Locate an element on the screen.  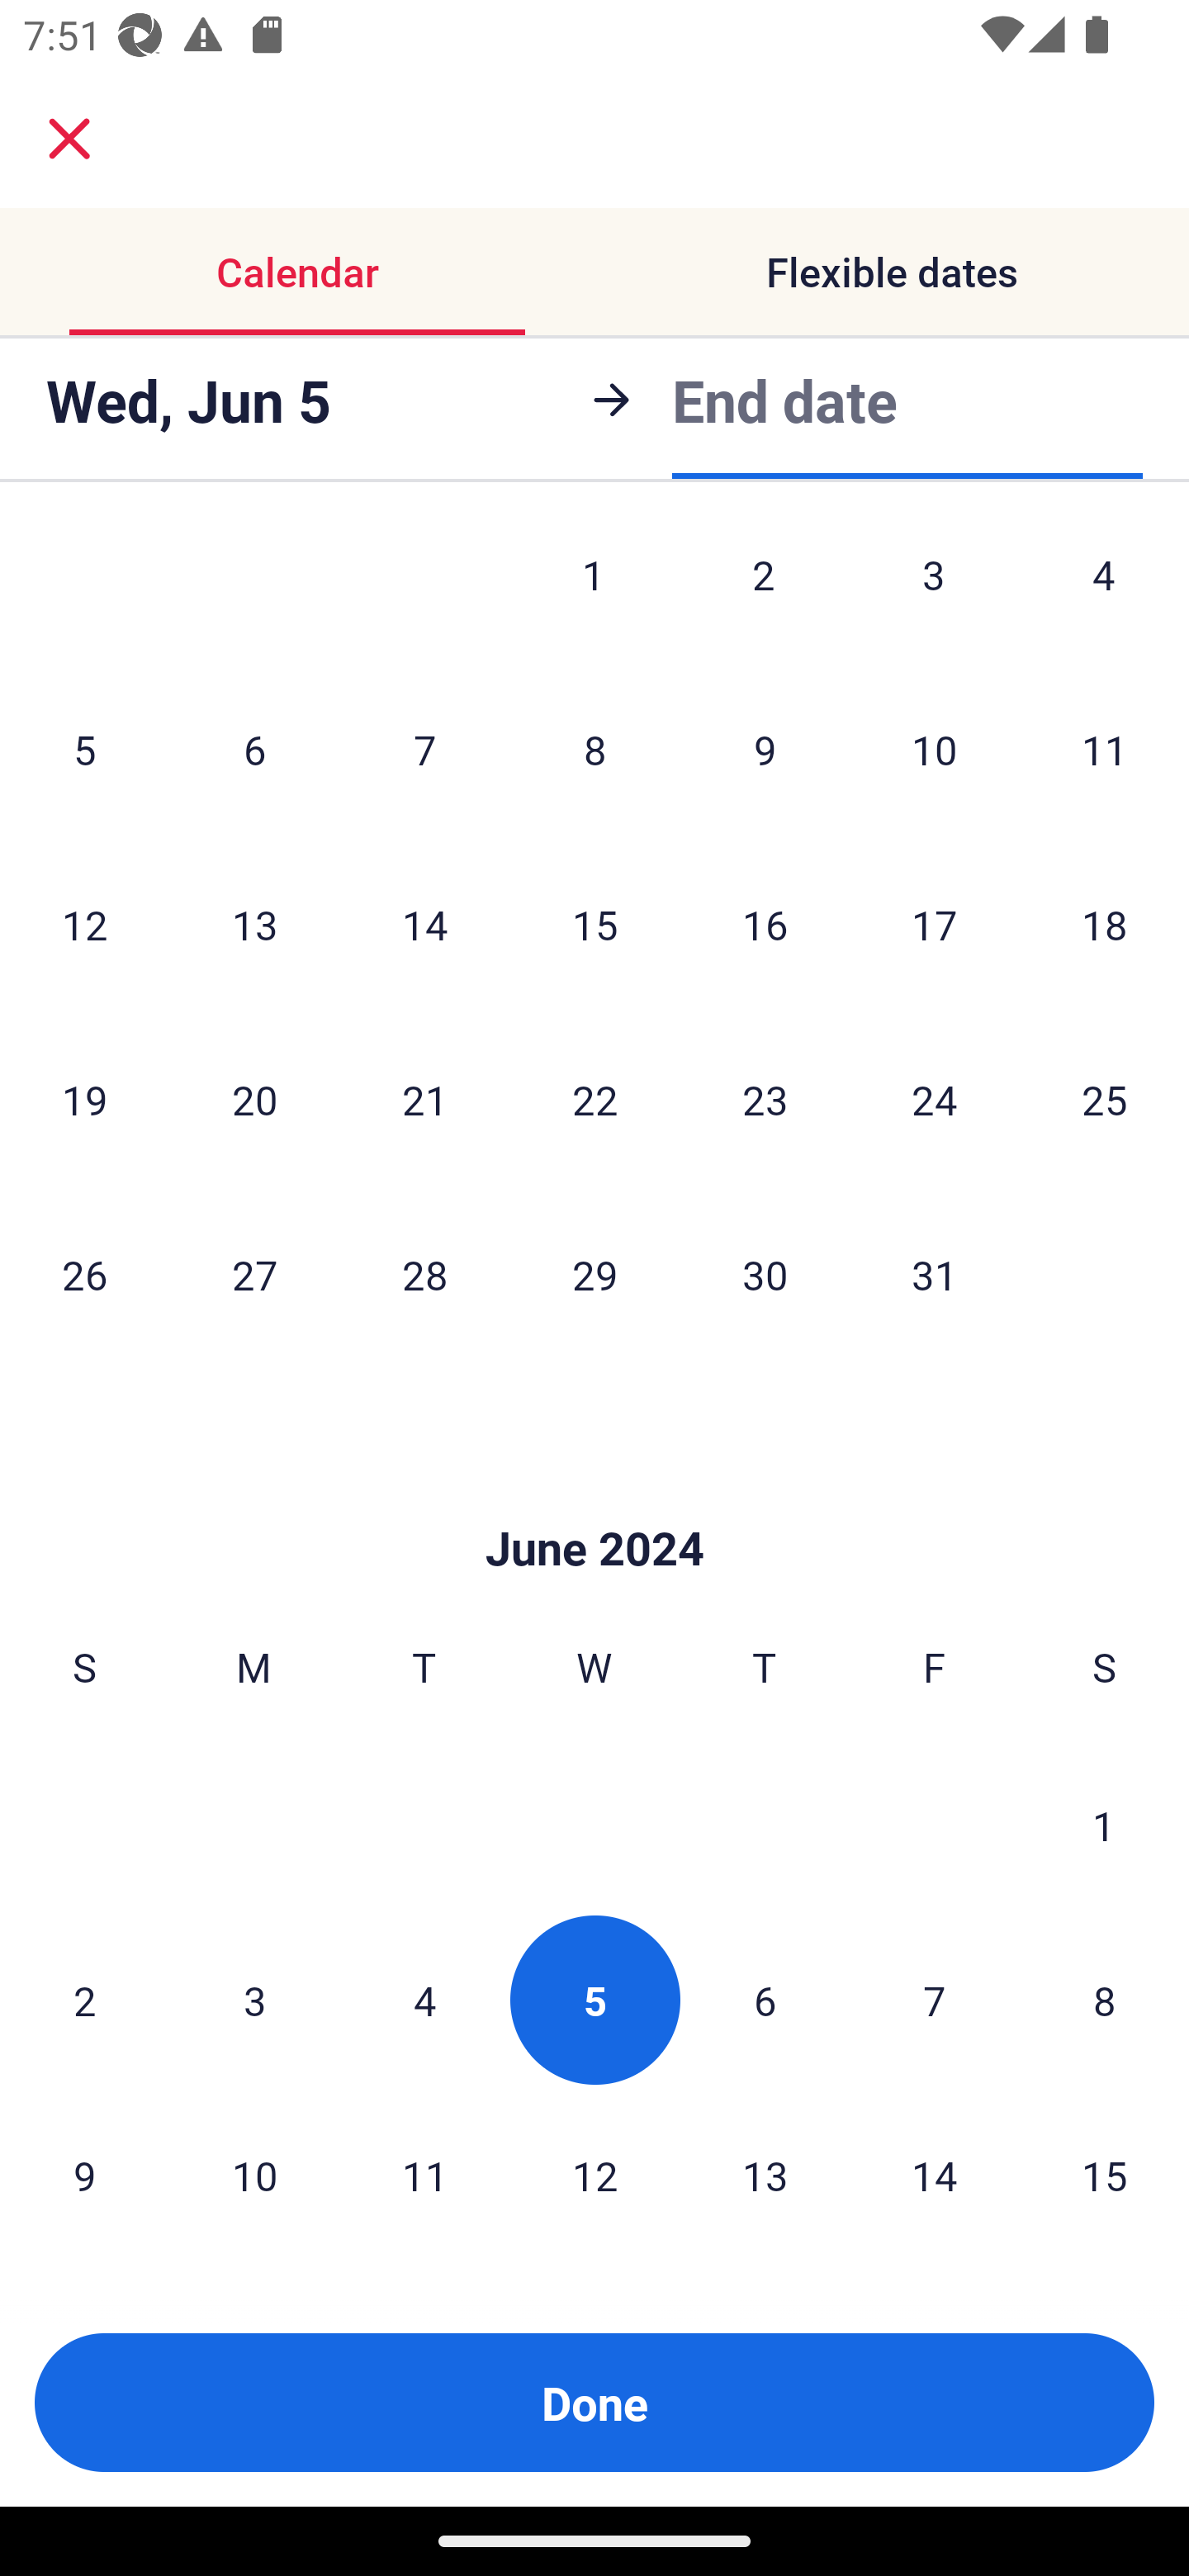
1 Saturday, June 1, 2024 is located at coordinates (1104, 1825).